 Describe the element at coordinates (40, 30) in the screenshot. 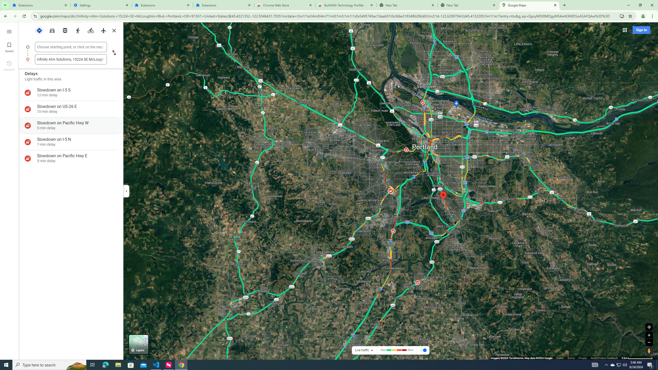

I see `Best travel modes` at that location.